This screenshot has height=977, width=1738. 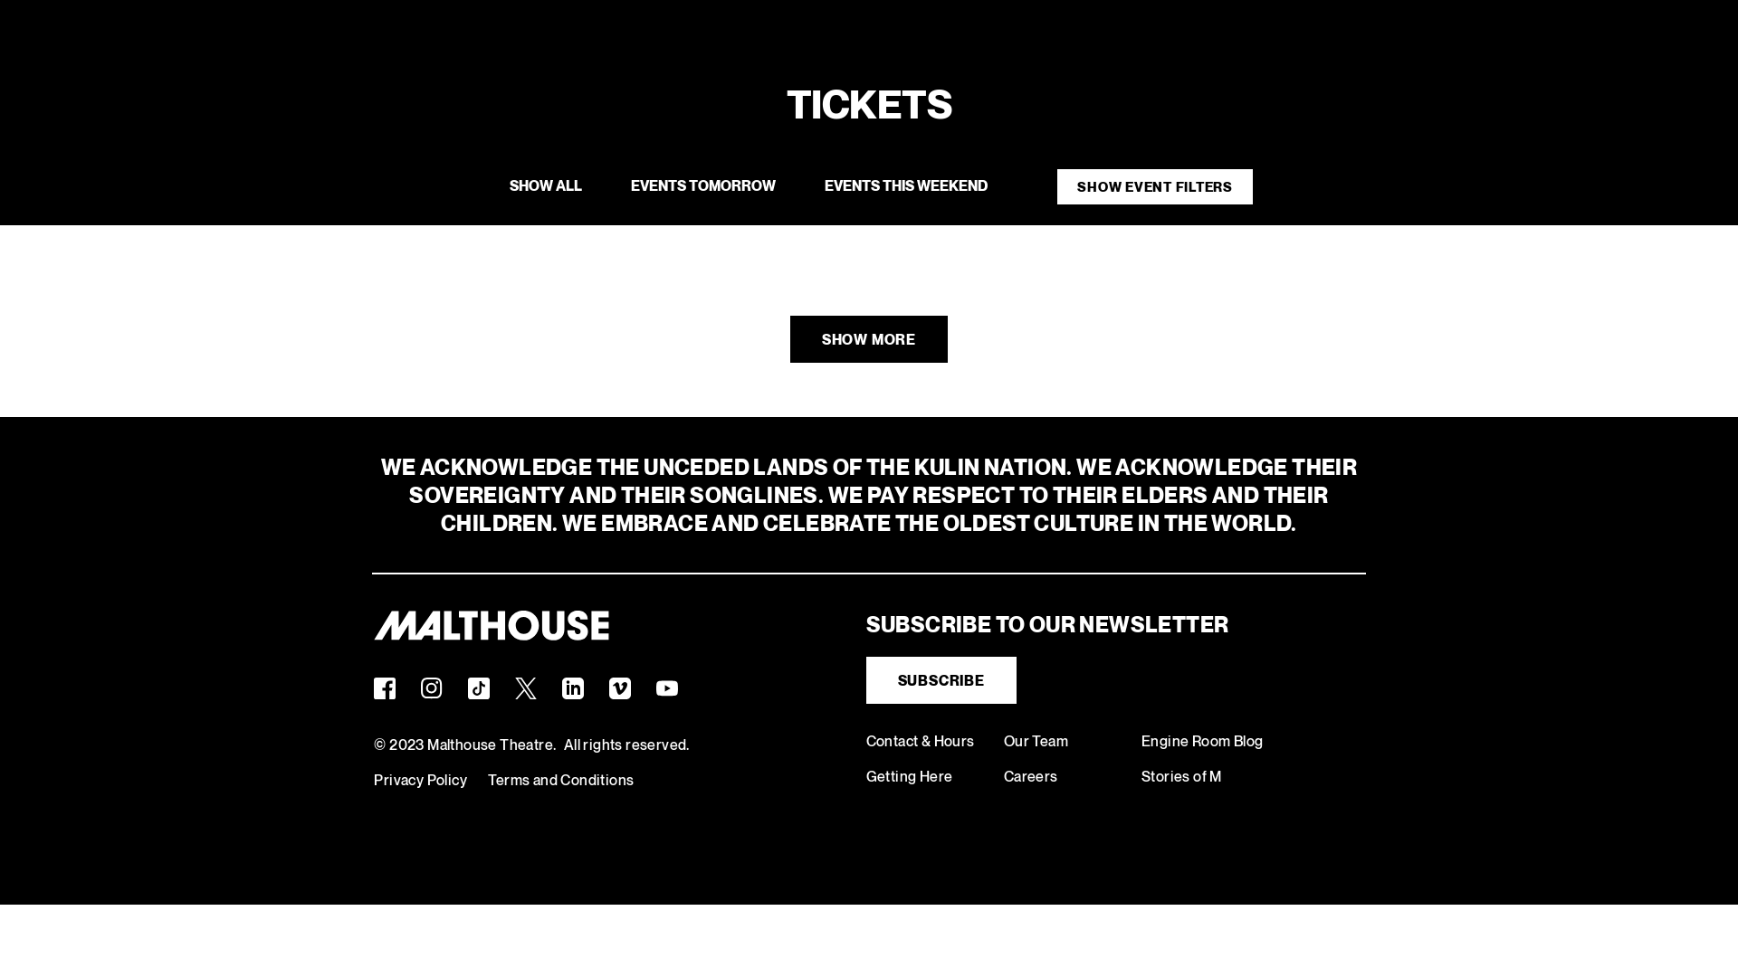 I want to click on Getting Here, so click(x=910, y=776).